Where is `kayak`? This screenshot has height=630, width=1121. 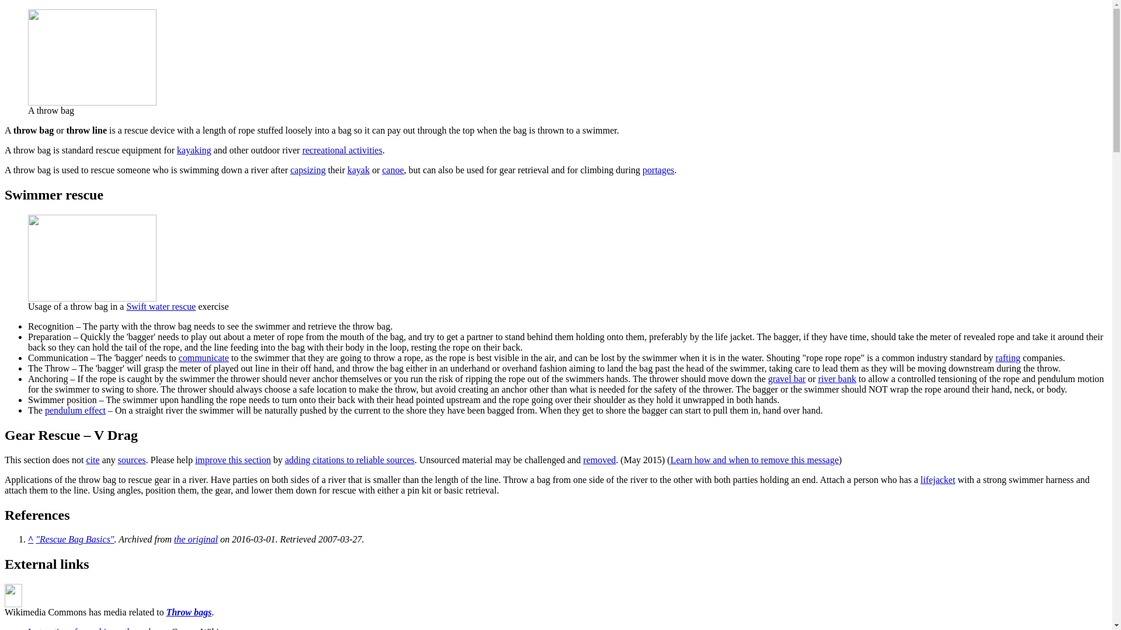
kayak is located at coordinates (358, 170).